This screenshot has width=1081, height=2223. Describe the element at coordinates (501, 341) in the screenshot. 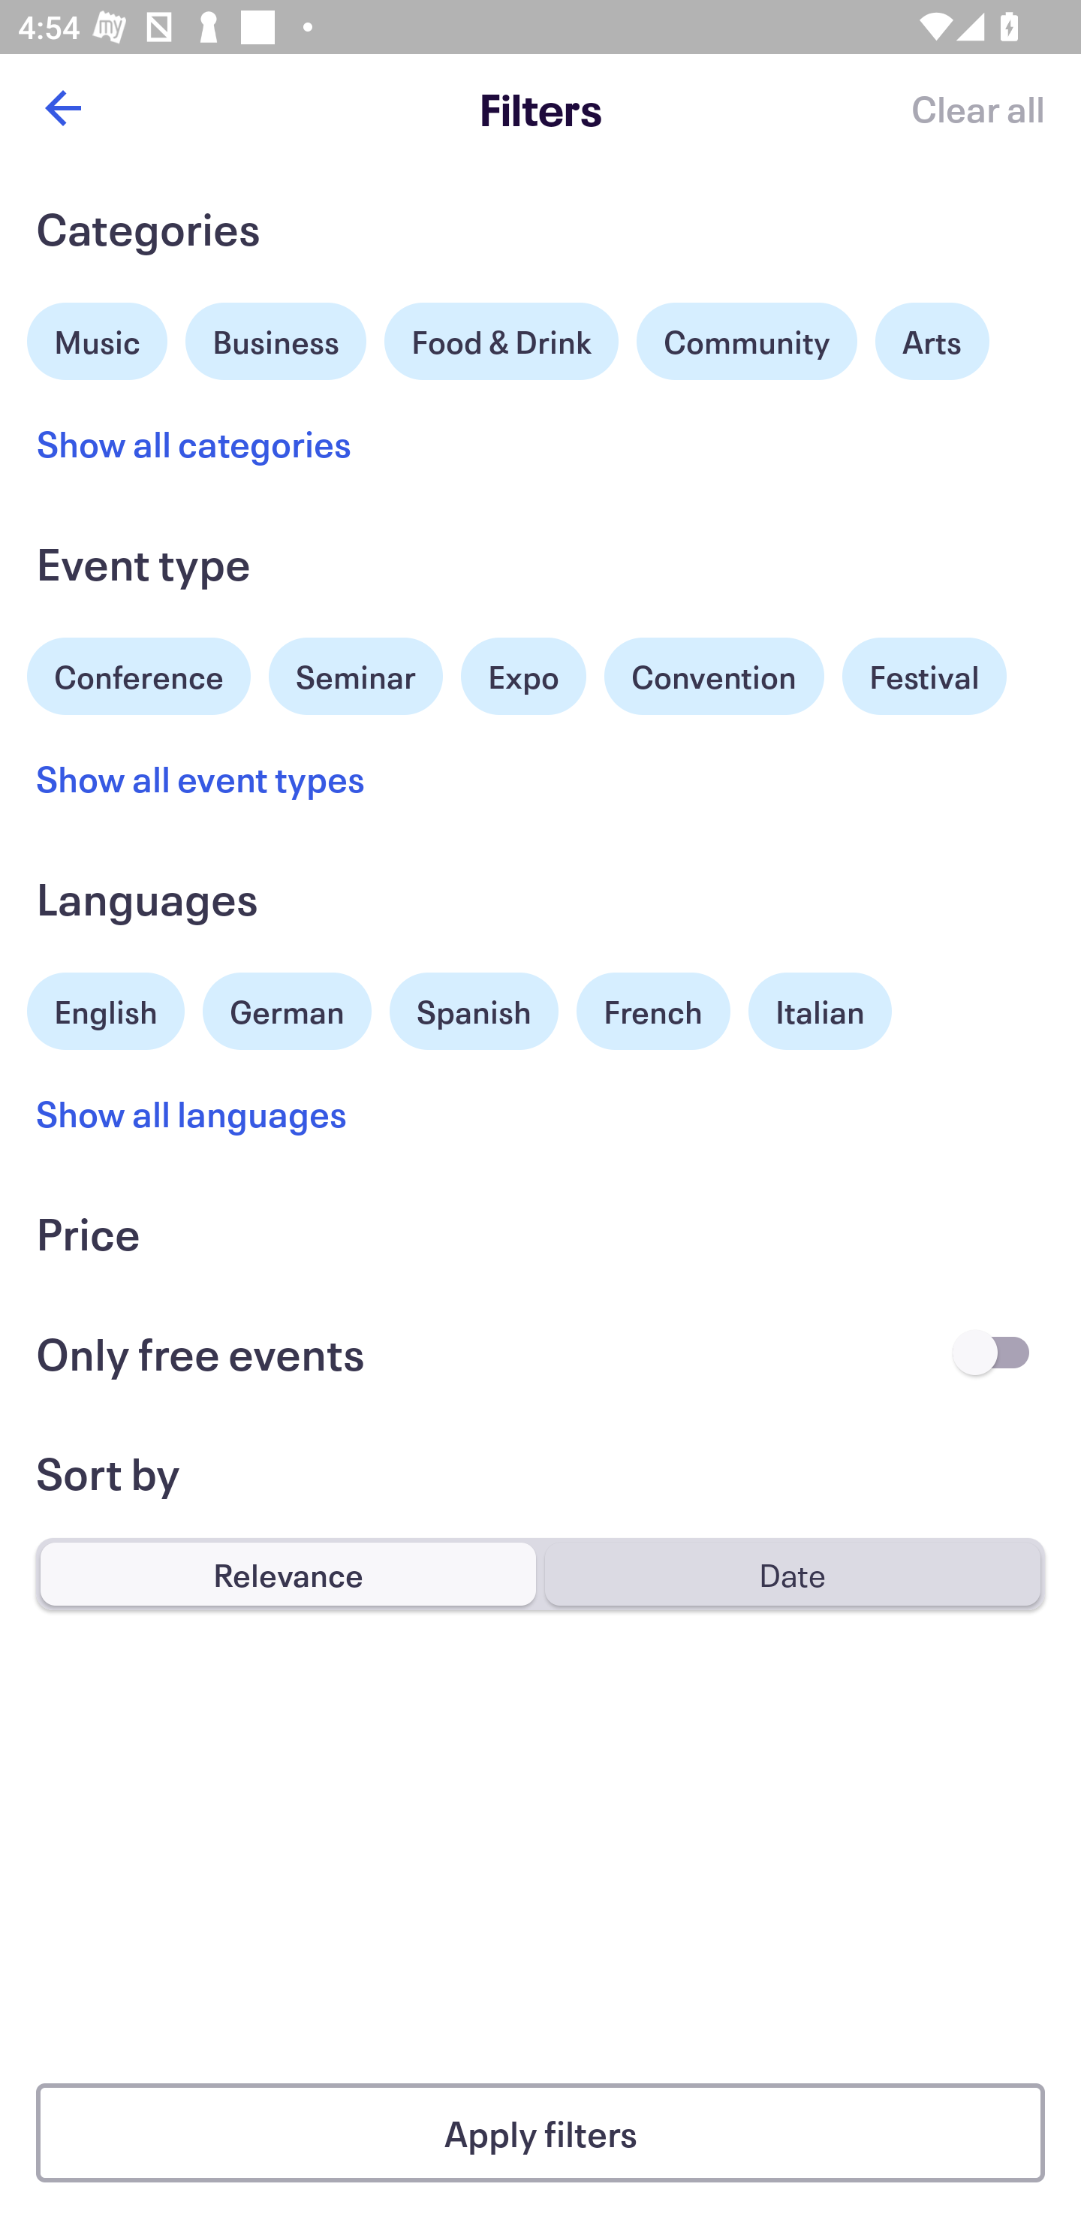

I see `Food & Drink` at that location.